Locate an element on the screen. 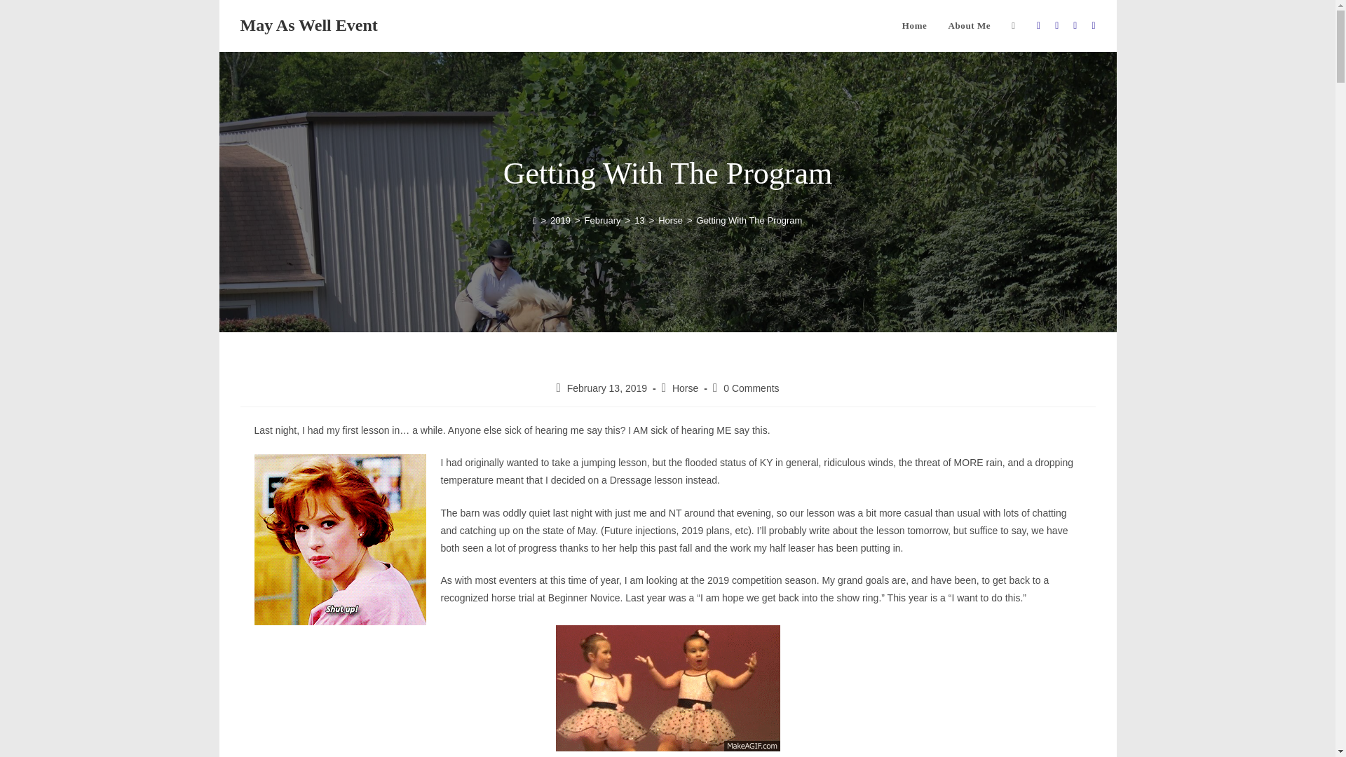  Getting With The Program is located at coordinates (749, 220).